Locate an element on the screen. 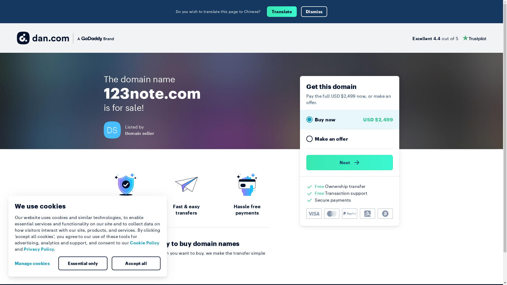 This screenshot has width=507, height=285. Next
) is located at coordinates (350, 163).